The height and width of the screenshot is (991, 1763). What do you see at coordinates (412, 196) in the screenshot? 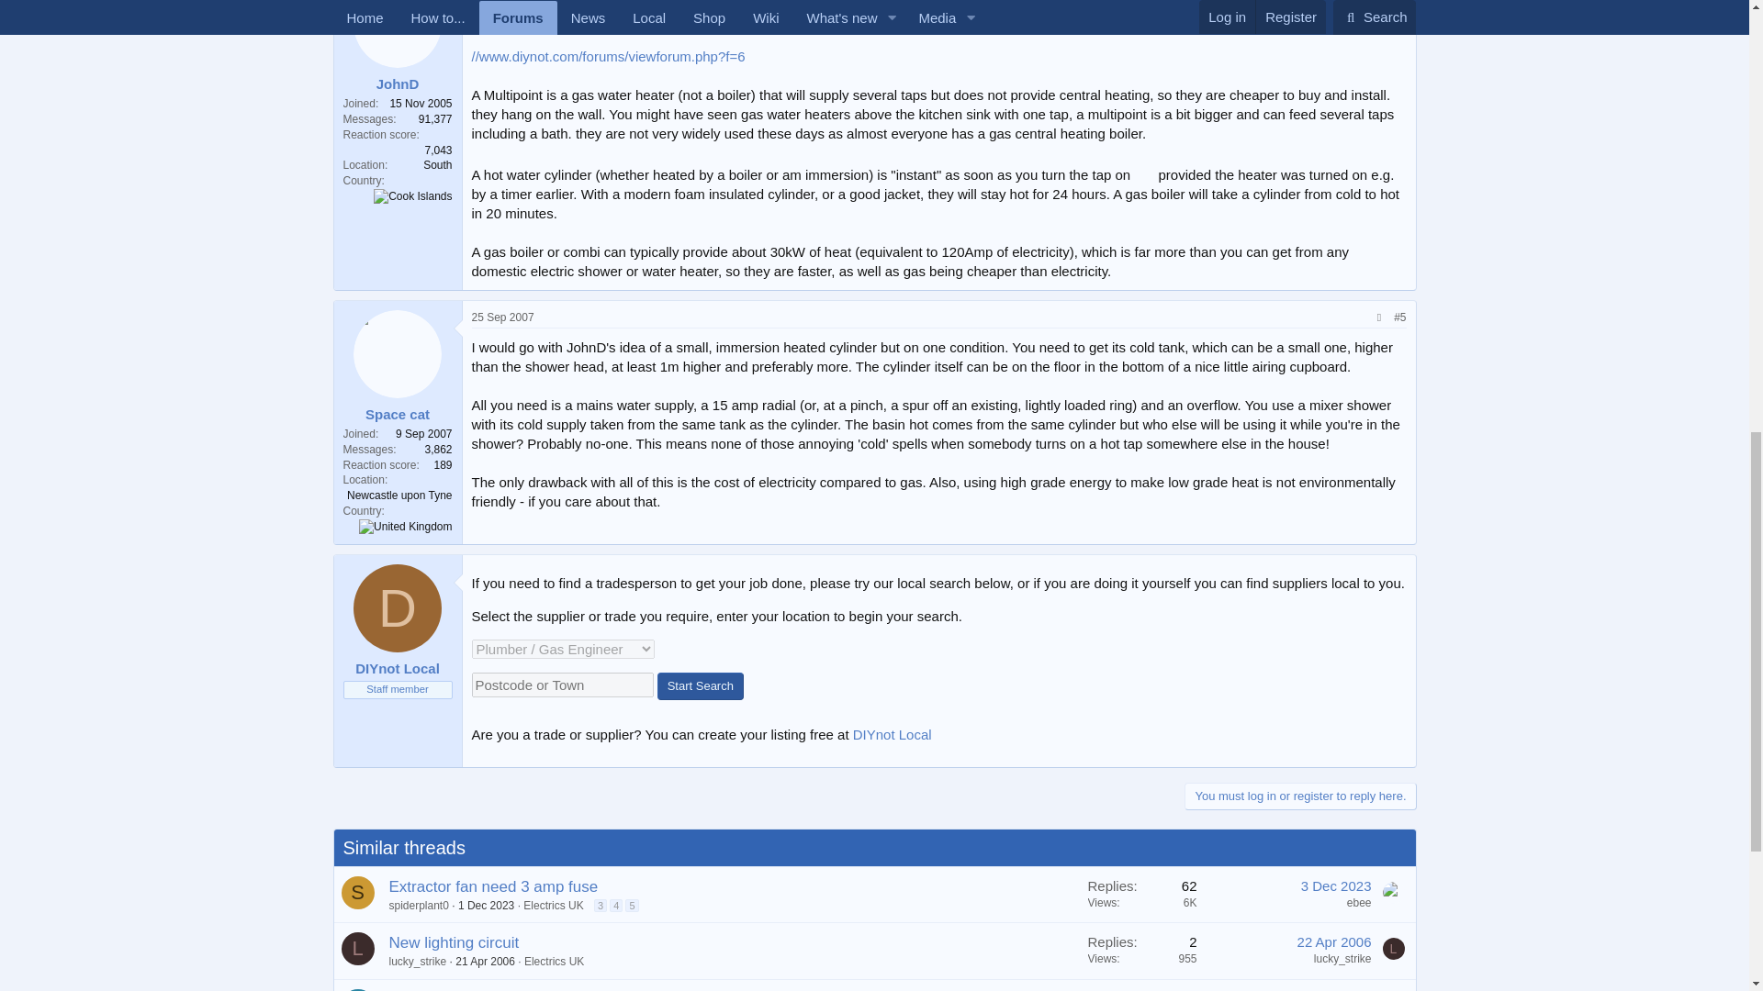
I see `Cook Islands` at bounding box center [412, 196].